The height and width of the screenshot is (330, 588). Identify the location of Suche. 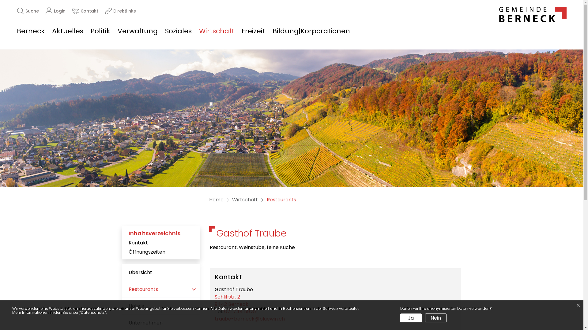
(28, 11).